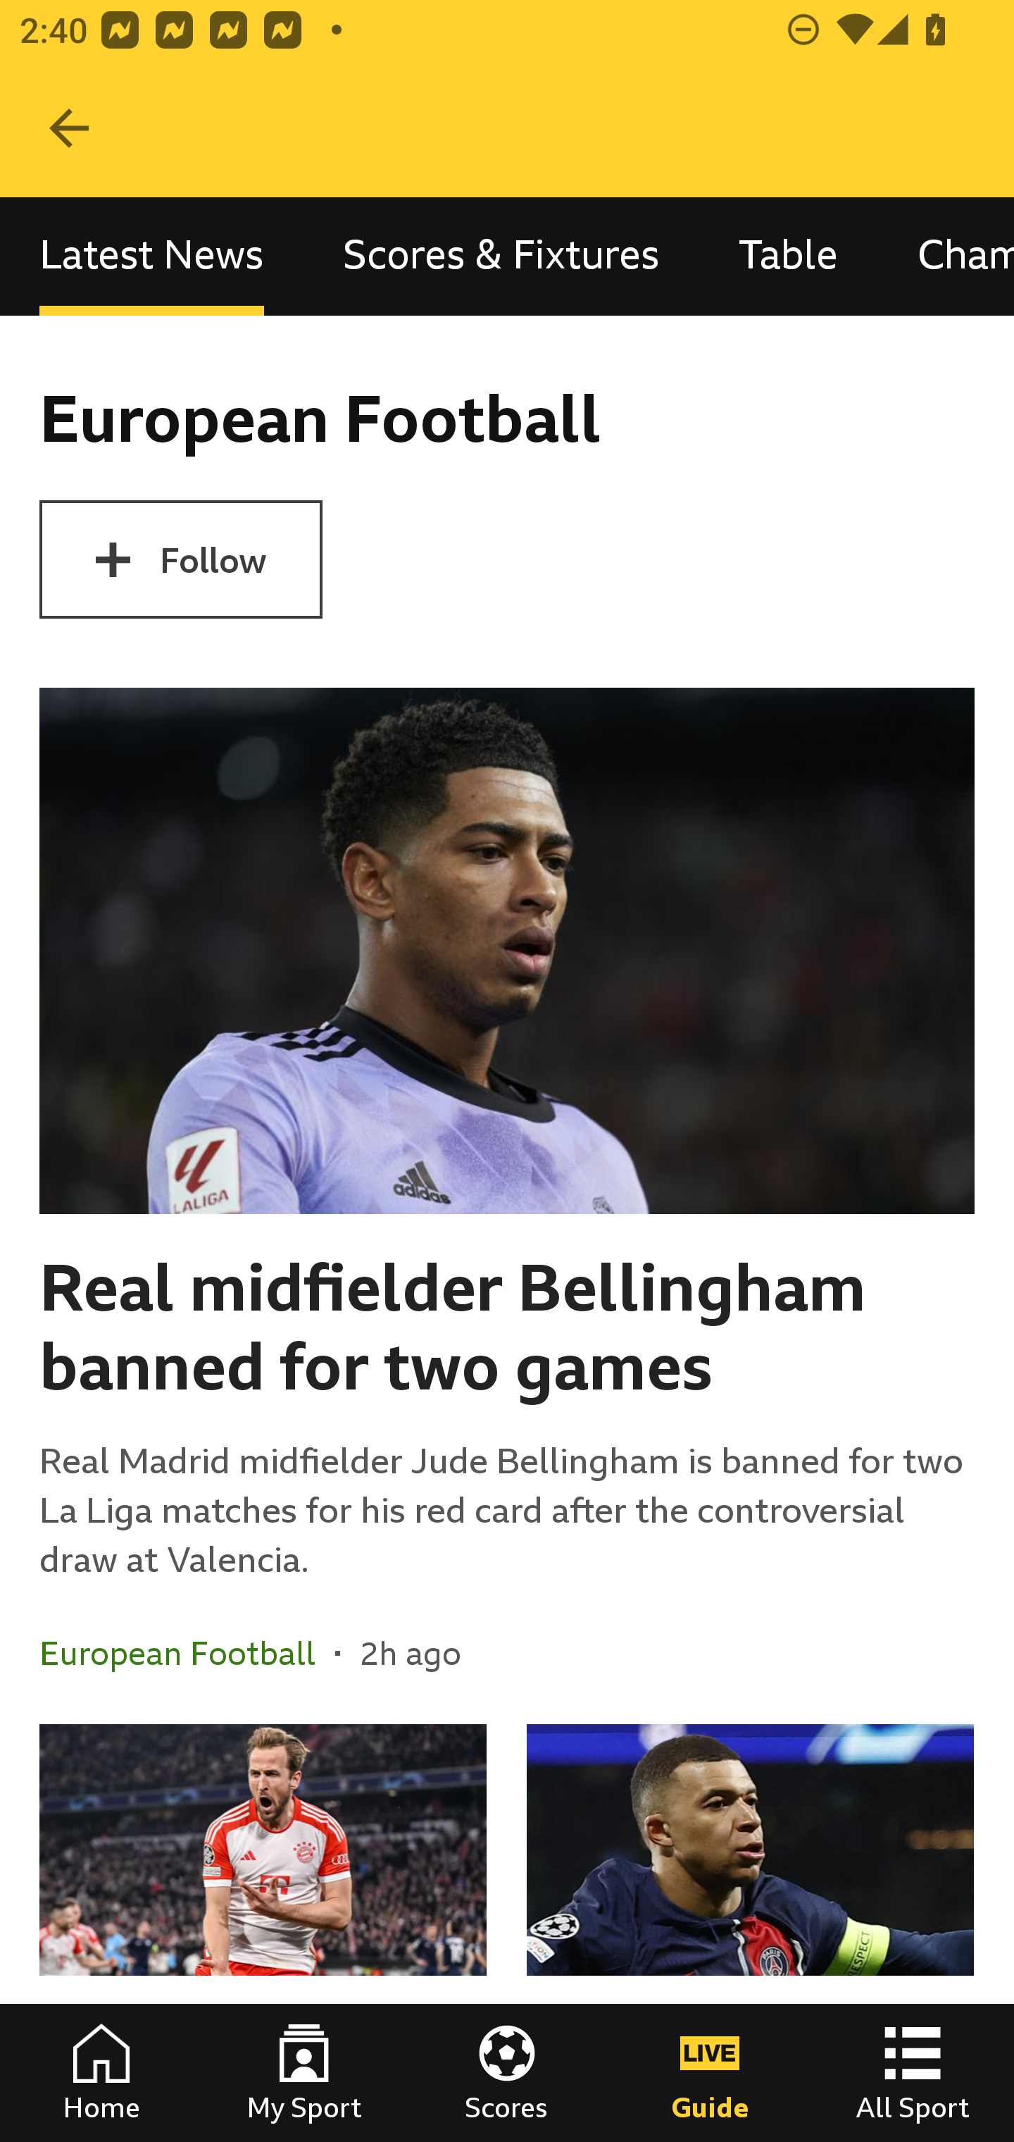 This screenshot has height=2142, width=1014. Describe the element at coordinates (789, 255) in the screenshot. I see `Table` at that location.